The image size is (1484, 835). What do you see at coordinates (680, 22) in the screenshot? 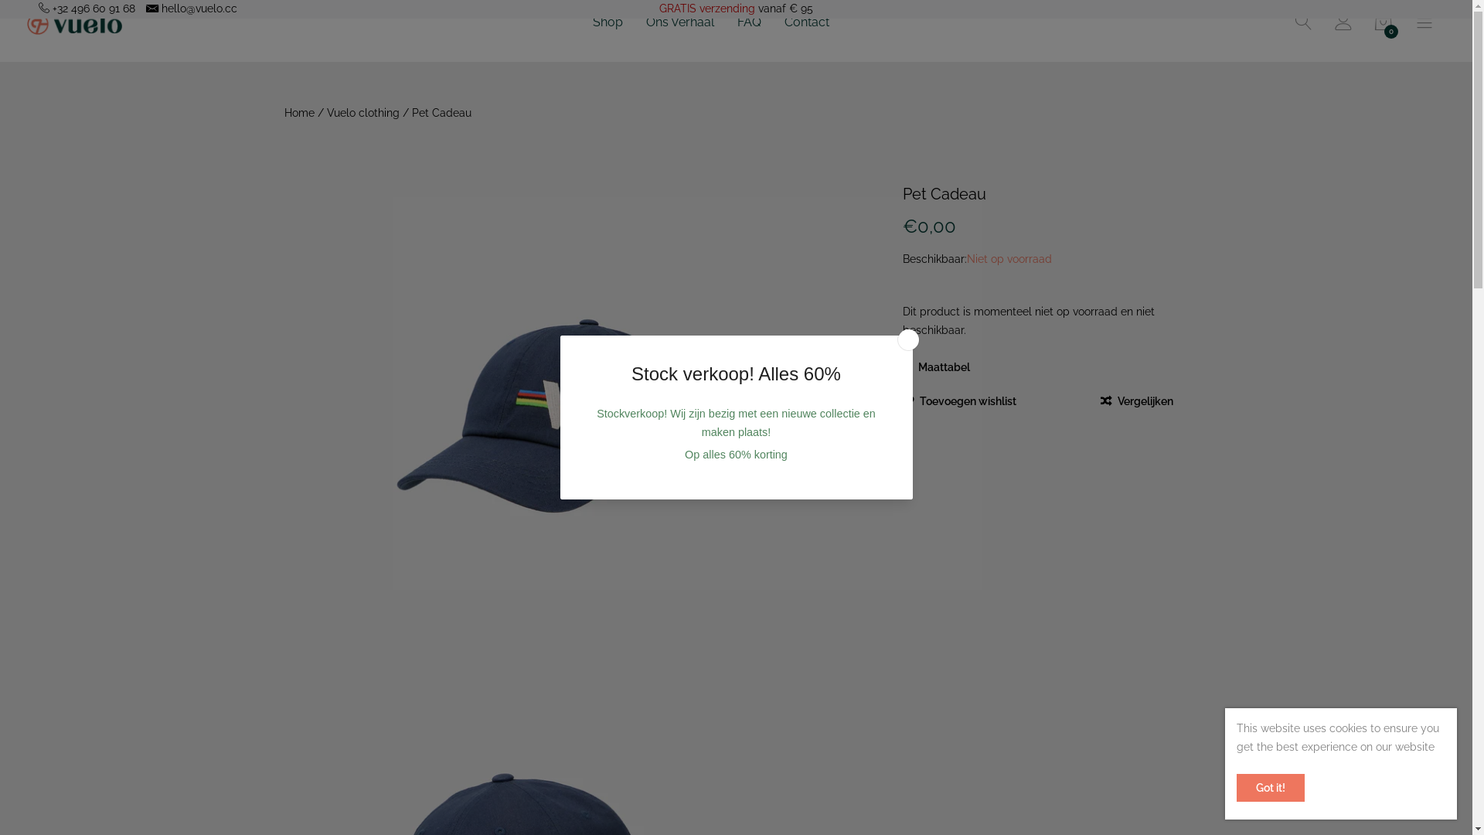
I see `Ons Verhaal` at bounding box center [680, 22].